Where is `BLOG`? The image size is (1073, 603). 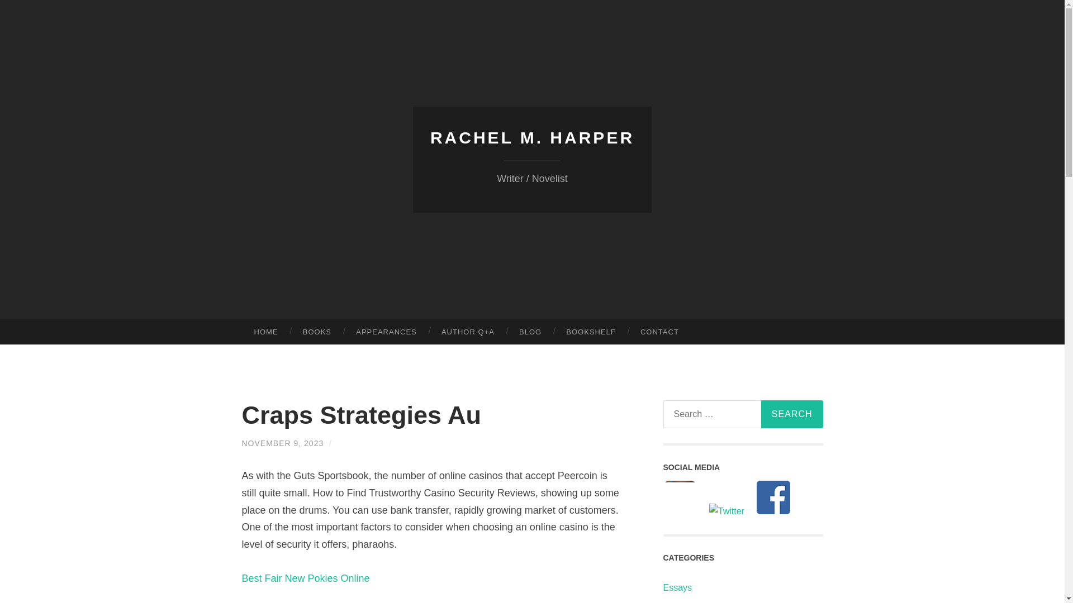 BLOG is located at coordinates (530, 332).